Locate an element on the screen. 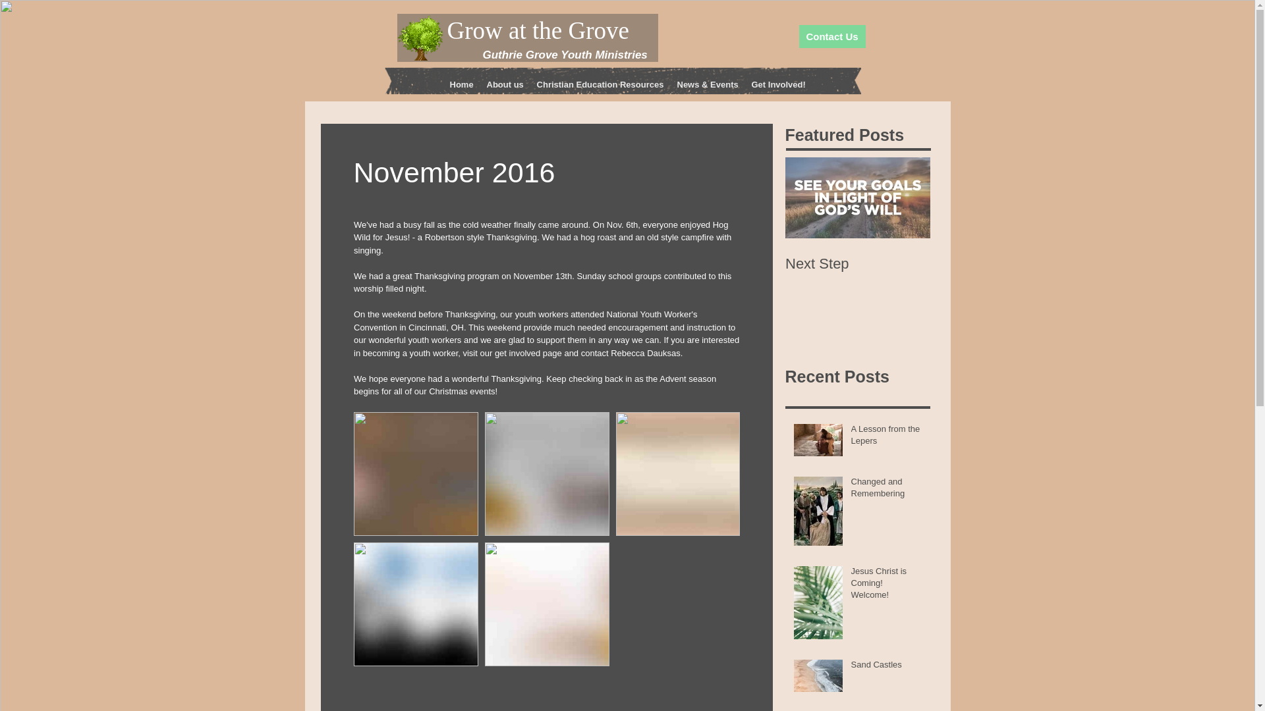  About us is located at coordinates (505, 84).